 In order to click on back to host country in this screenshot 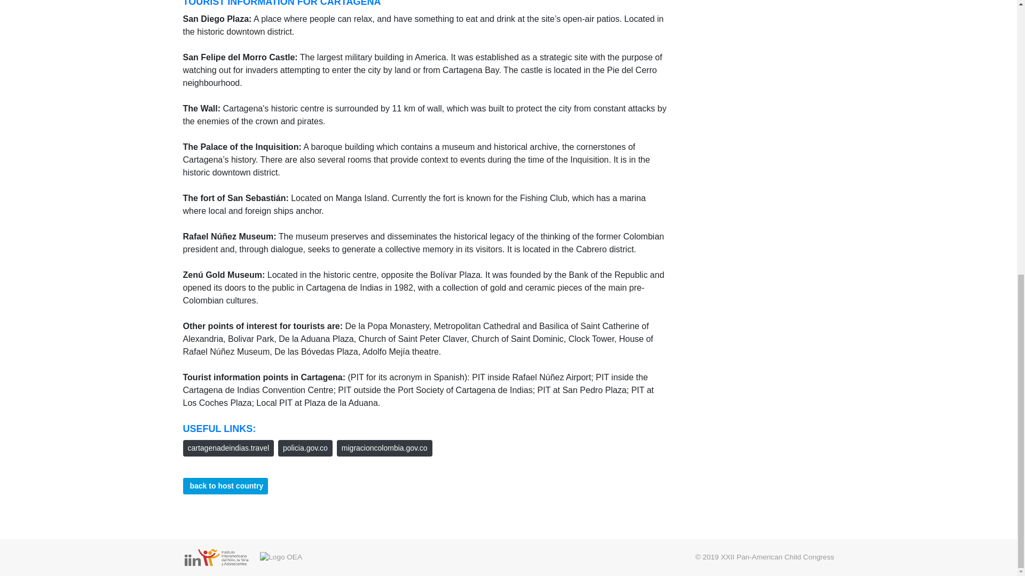, I will do `click(225, 486)`.